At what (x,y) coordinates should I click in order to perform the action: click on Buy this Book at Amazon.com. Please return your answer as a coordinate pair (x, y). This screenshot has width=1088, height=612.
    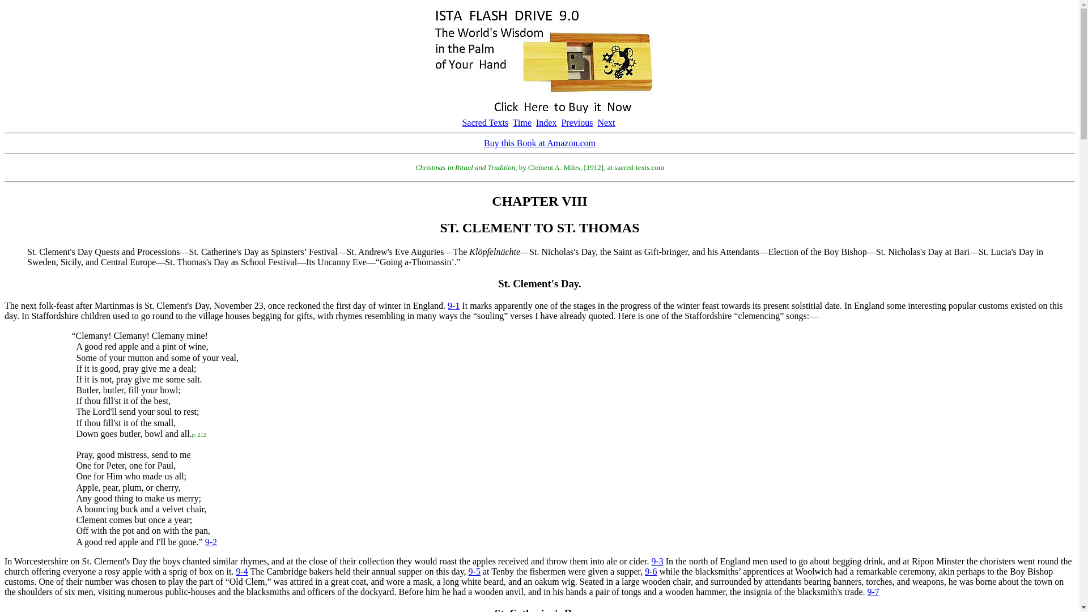
    Looking at the image, I should click on (539, 143).